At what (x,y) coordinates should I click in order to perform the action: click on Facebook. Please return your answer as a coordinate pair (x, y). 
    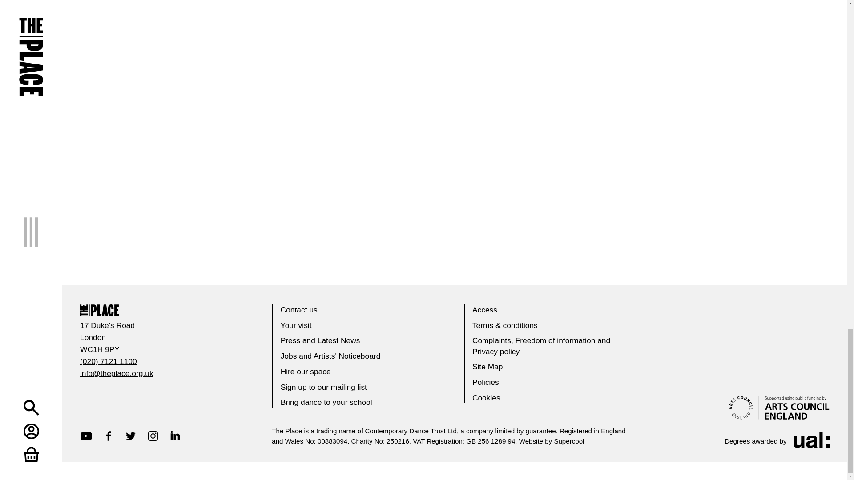
    Looking at the image, I should click on (109, 435).